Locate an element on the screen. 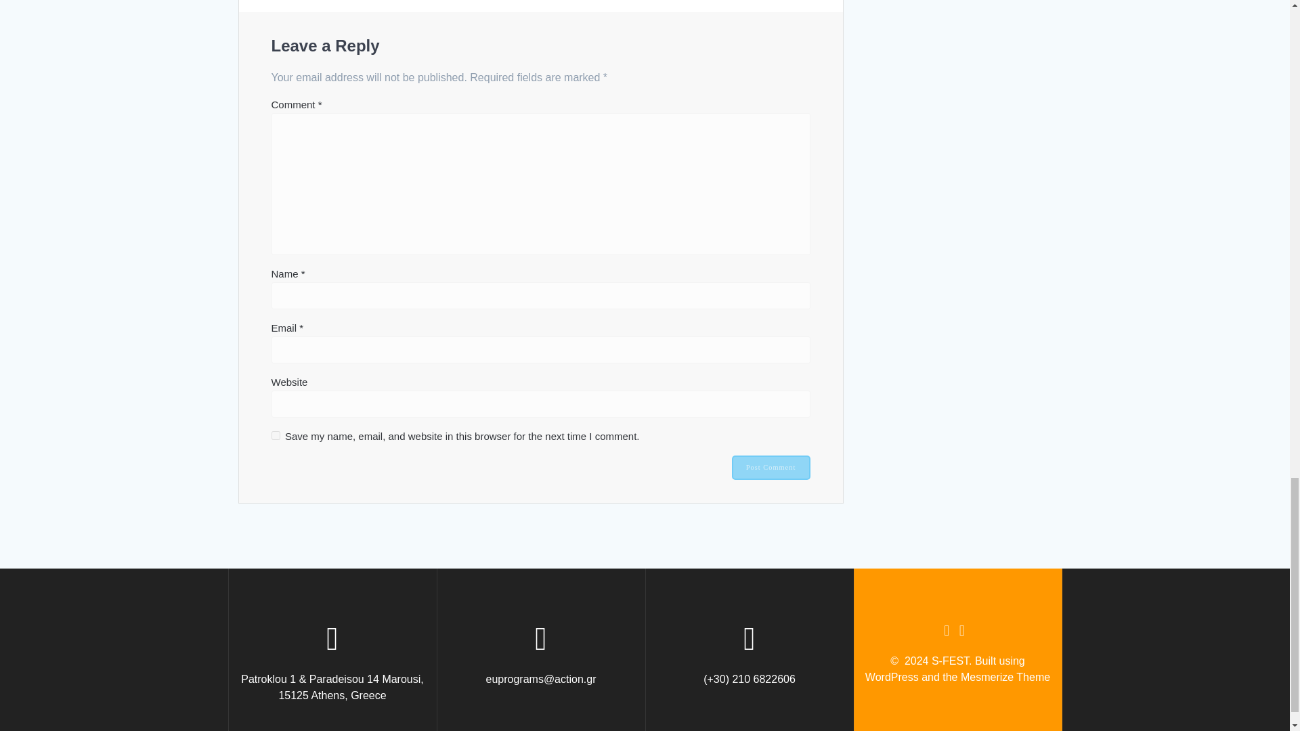  Mesmerize Theme is located at coordinates (1005, 677).